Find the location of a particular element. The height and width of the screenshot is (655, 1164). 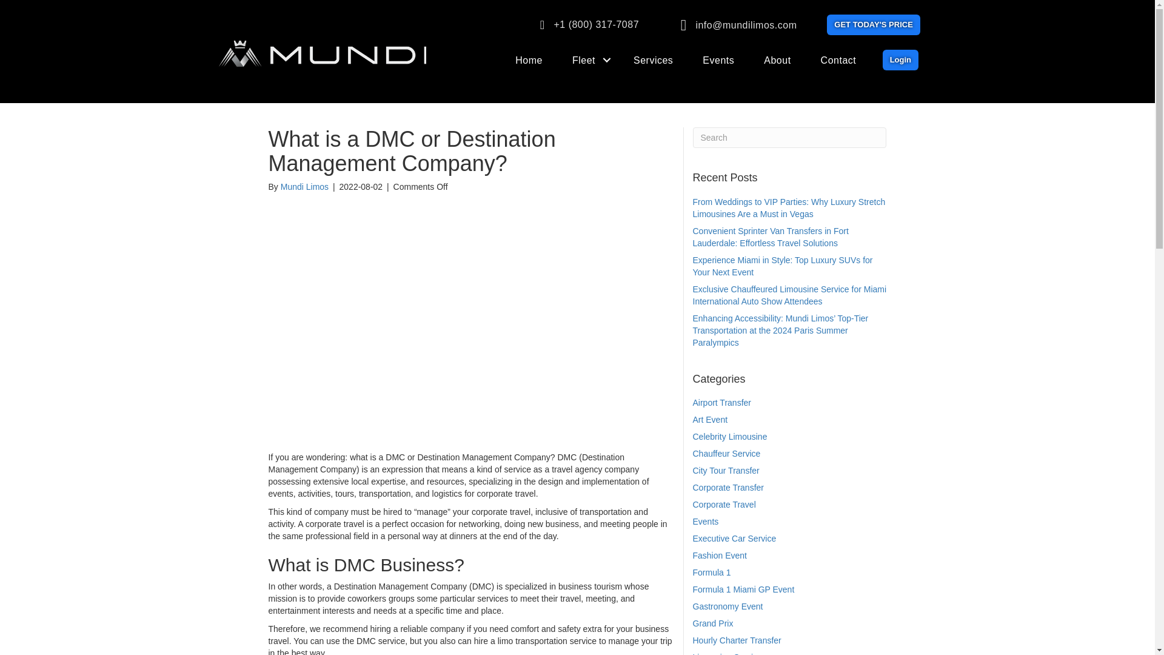

Events Mundi Limos is located at coordinates (718, 61).